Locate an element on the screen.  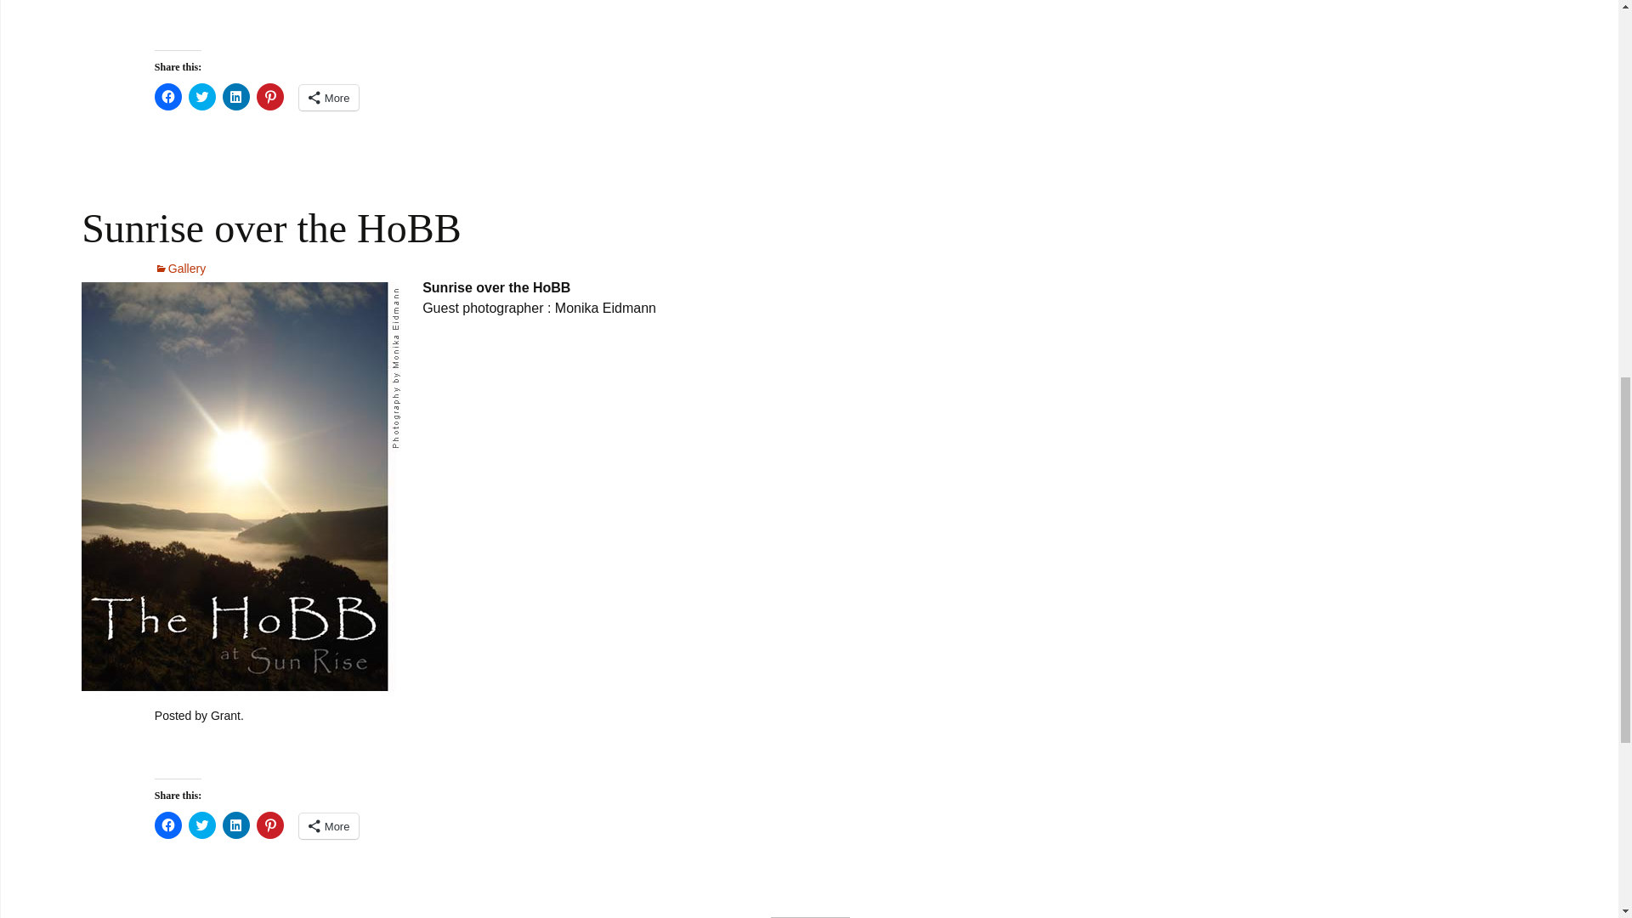
Click to share on Twitter is located at coordinates (202, 97).